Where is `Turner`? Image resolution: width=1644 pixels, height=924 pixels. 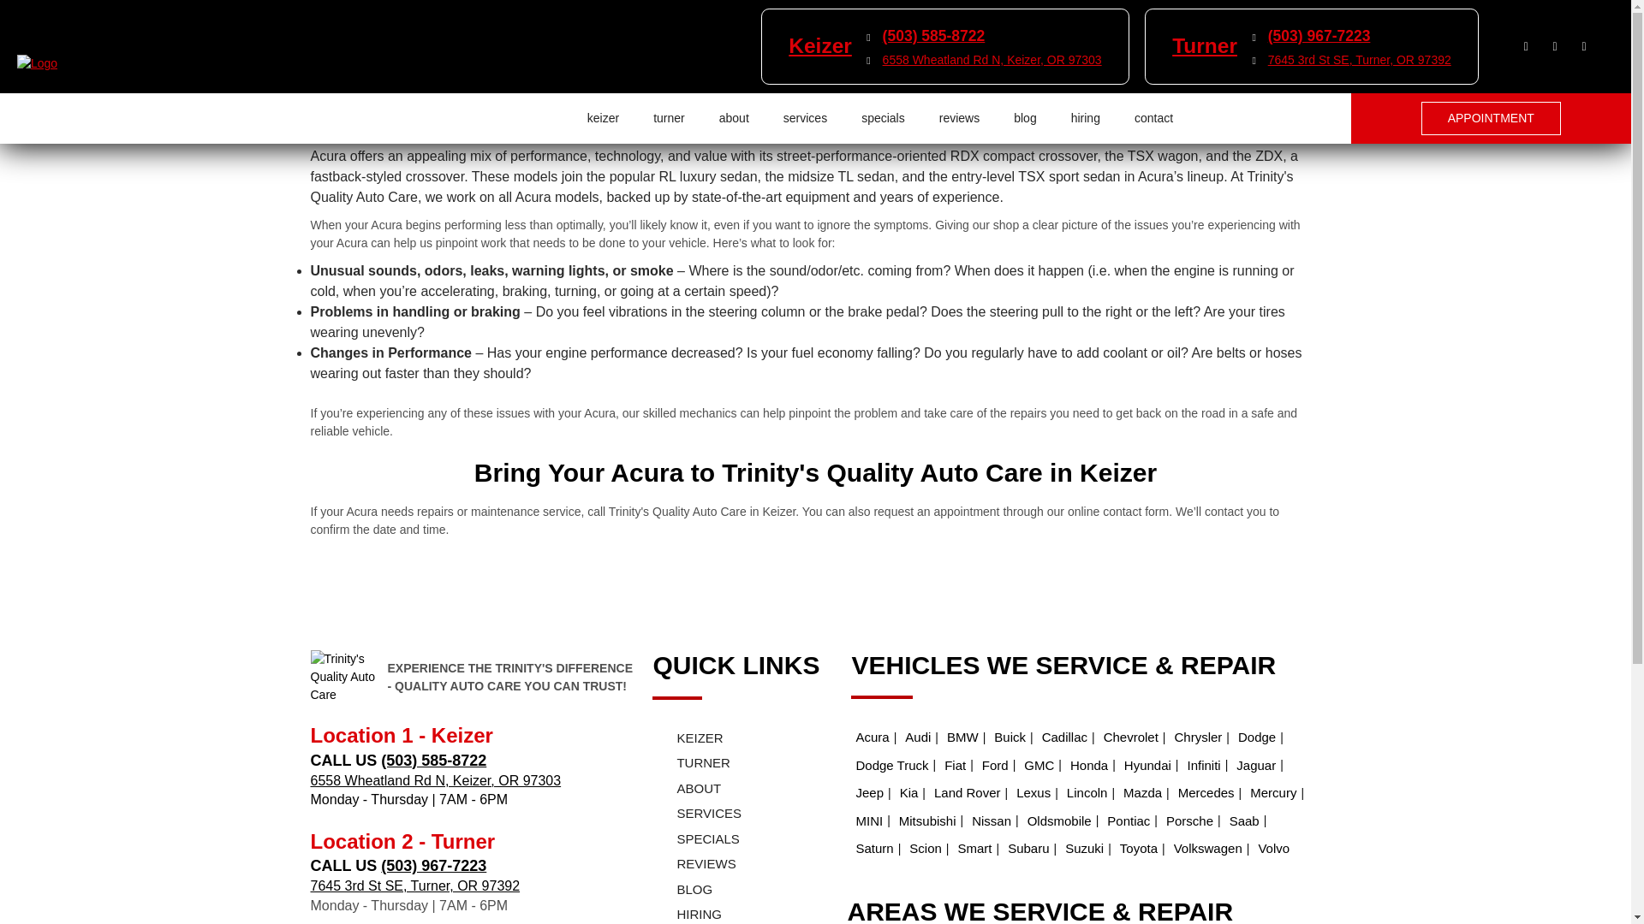 Turner is located at coordinates (1204, 44).